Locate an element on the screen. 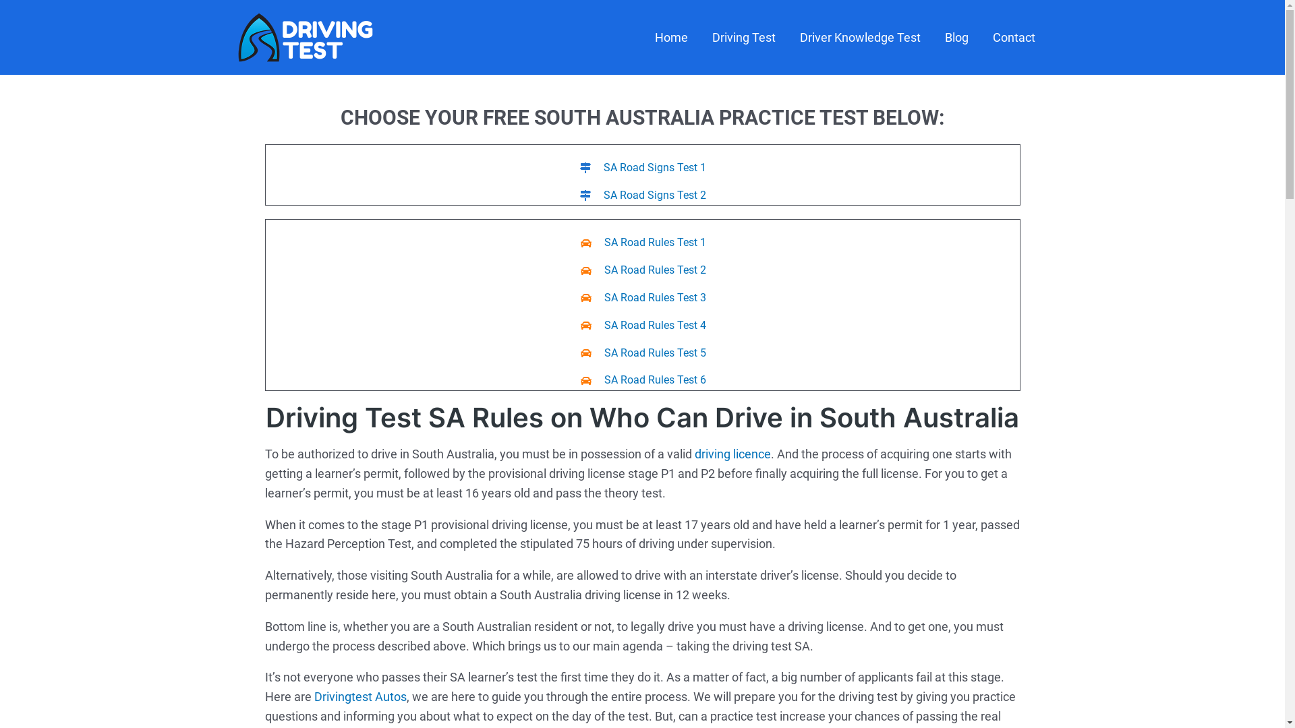 The width and height of the screenshot is (1295, 728). SA Road Rules Test 6 is located at coordinates (643, 380).